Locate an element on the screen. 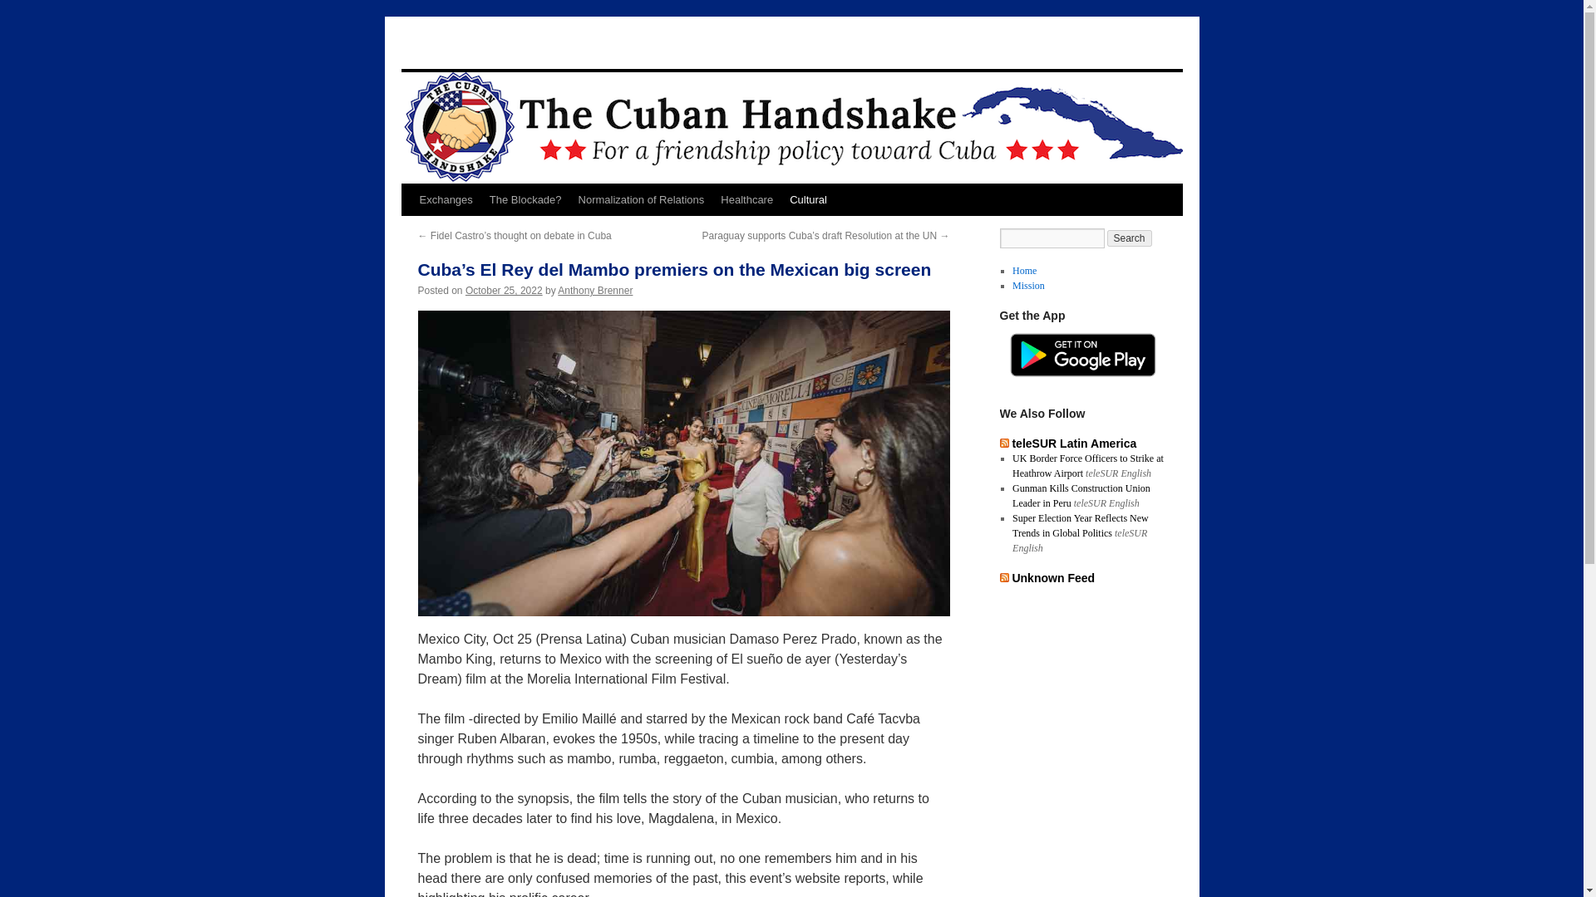  Normalization of Relations is located at coordinates (642, 200).